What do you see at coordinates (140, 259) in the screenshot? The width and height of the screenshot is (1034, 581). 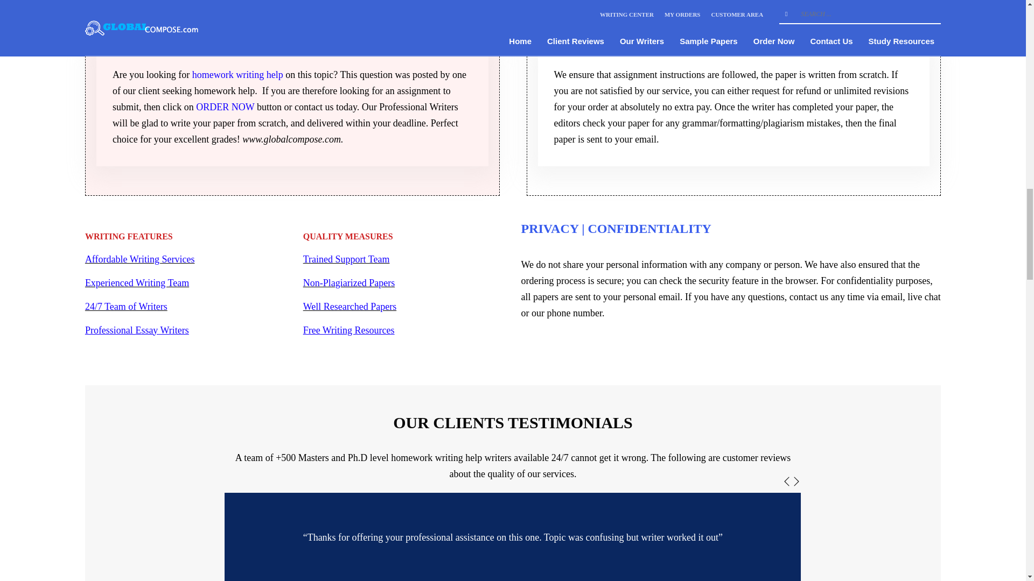 I see `Affordable Writing Services` at bounding box center [140, 259].